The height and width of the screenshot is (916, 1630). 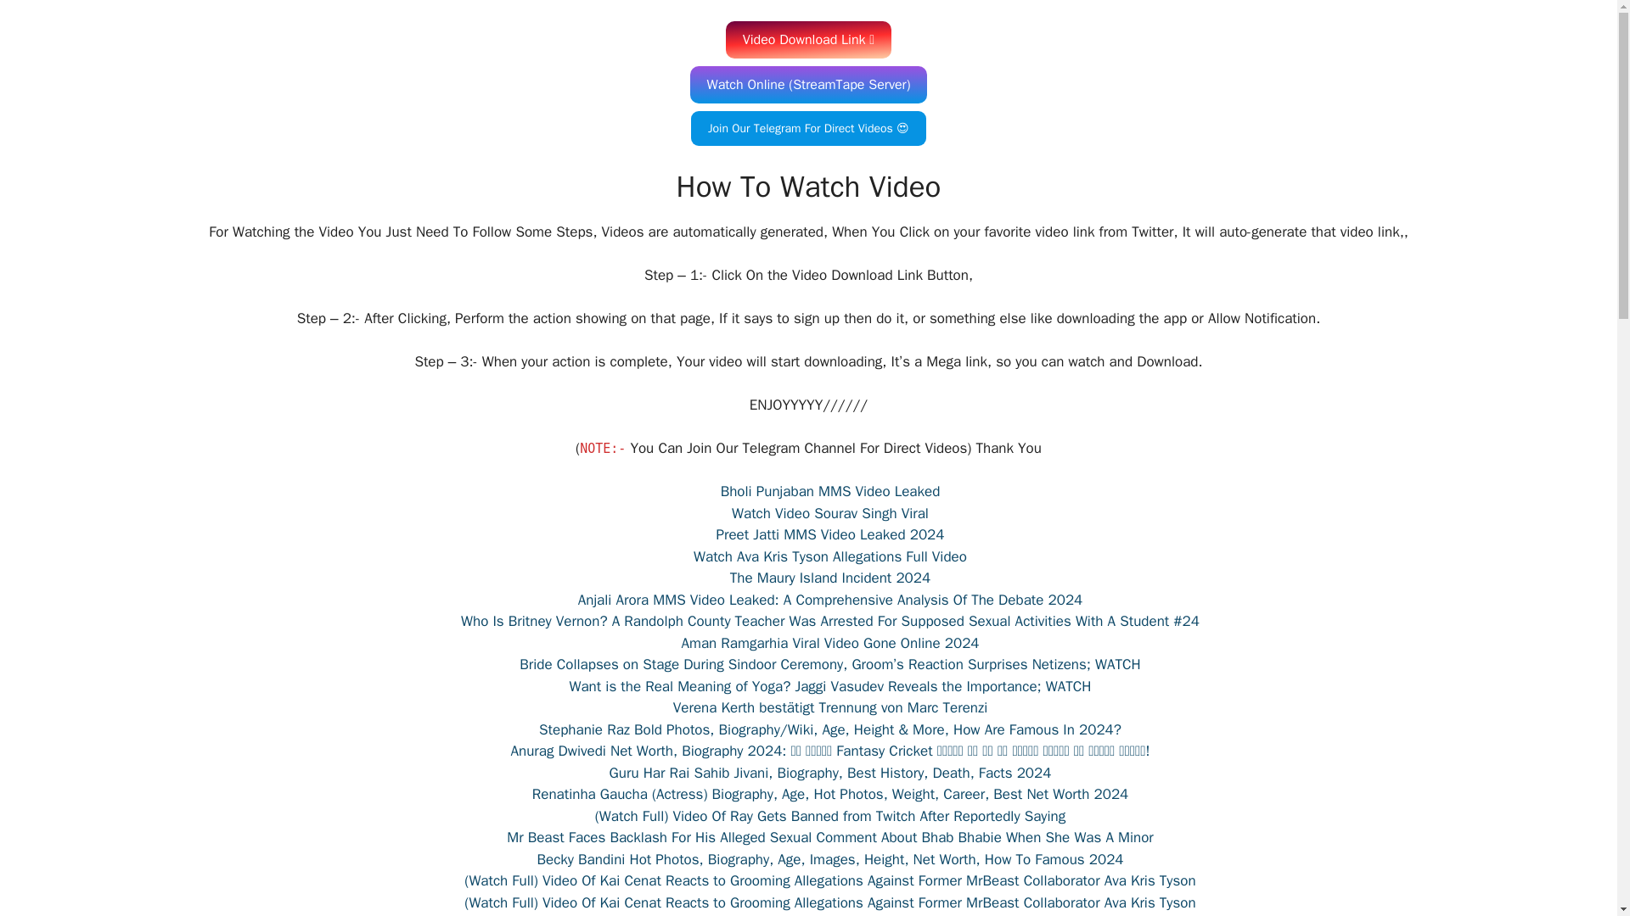 What do you see at coordinates (830, 578) in the screenshot?
I see `The Maury Island Incident 2024` at bounding box center [830, 578].